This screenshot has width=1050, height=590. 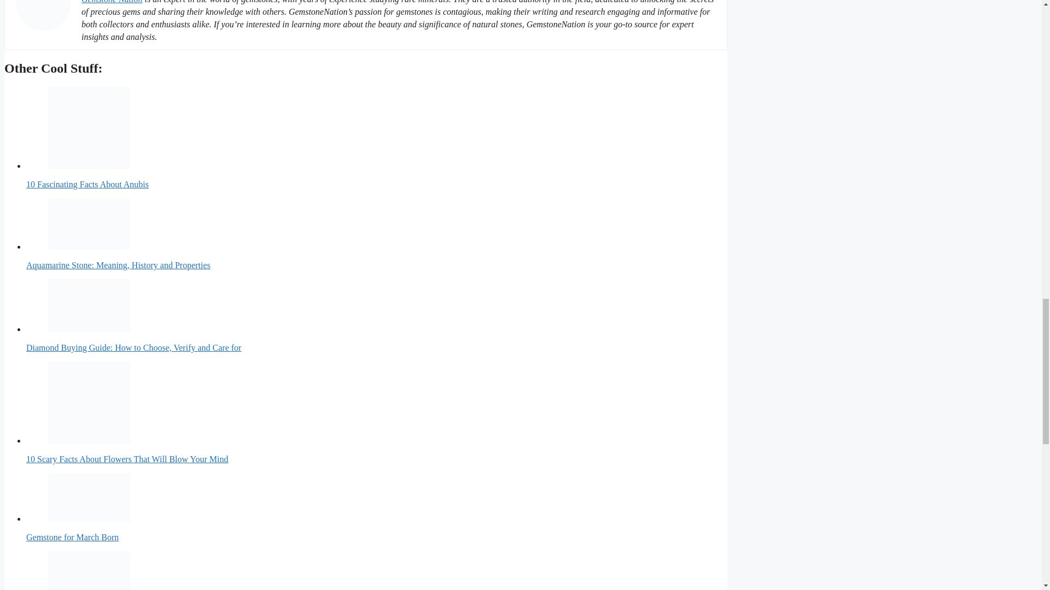 I want to click on 10 Scary Facts About Flowers That Will Blow Your Mind, so click(x=89, y=403).